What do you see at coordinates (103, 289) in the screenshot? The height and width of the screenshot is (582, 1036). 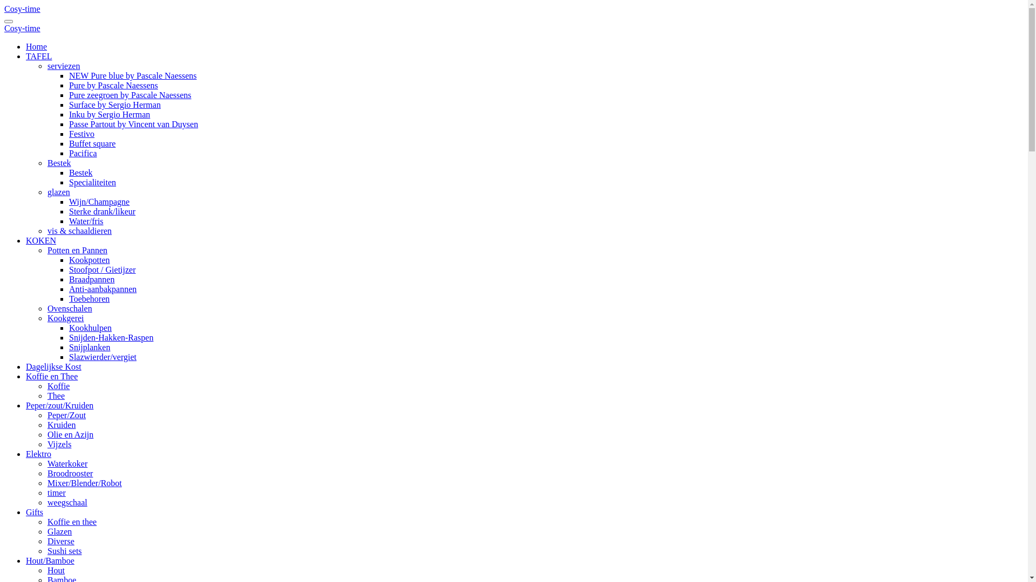 I see `Anti-aanbakpannen` at bounding box center [103, 289].